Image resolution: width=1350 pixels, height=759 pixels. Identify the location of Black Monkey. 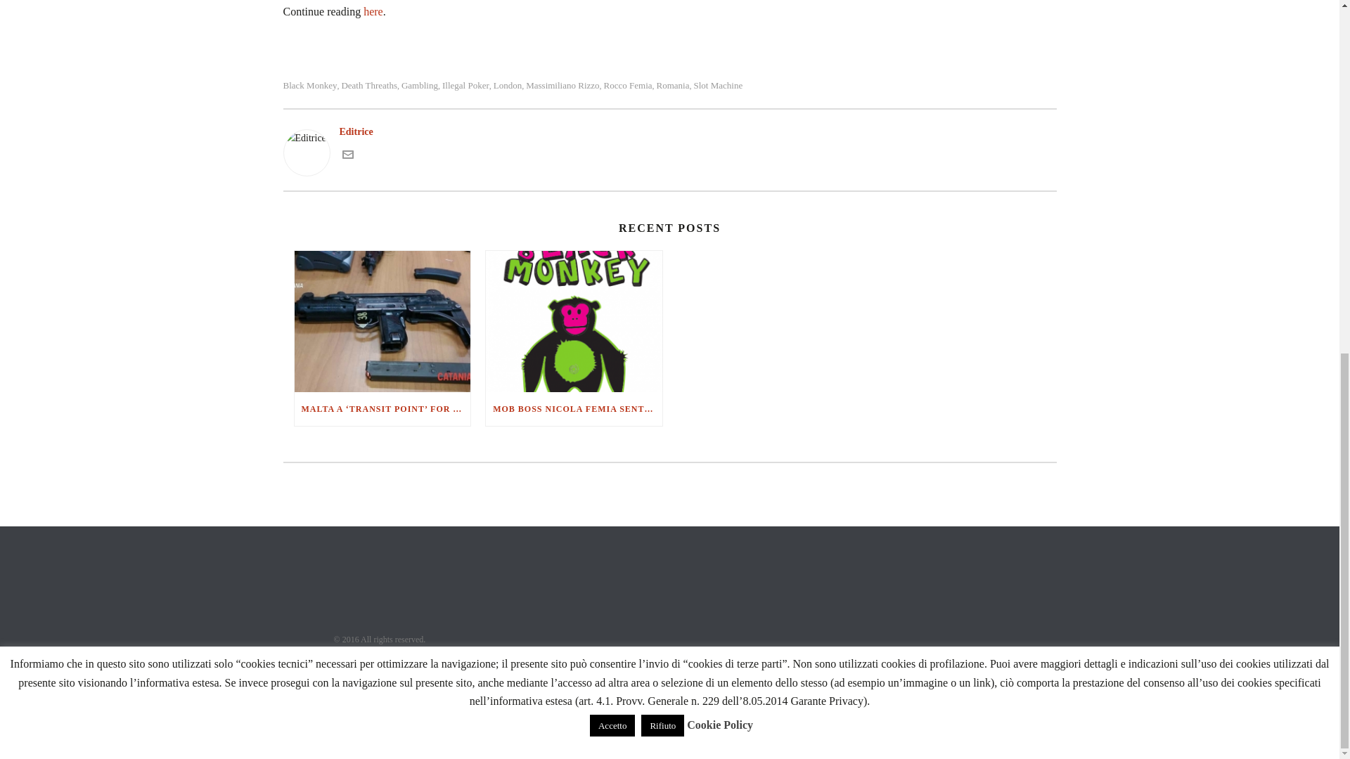
(309, 85).